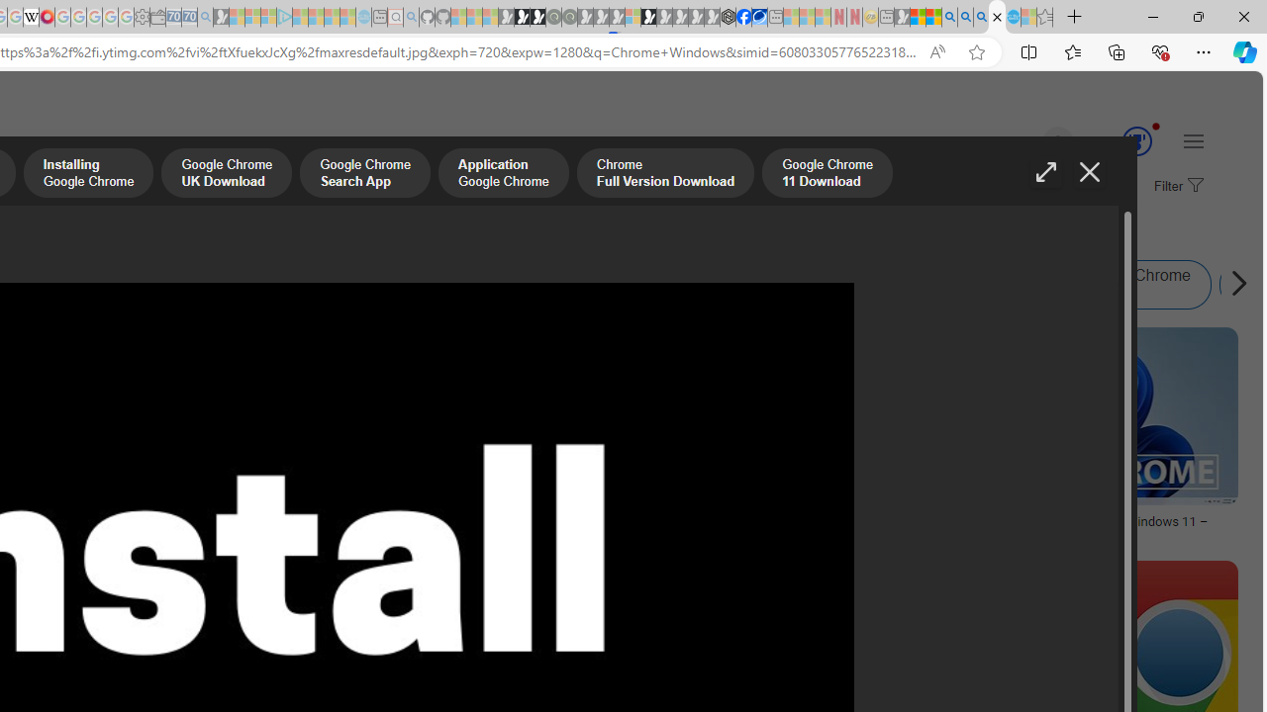 The width and height of the screenshot is (1267, 712). What do you see at coordinates (257, 515) in the screenshot?
I see `Acer Chromebooks` at bounding box center [257, 515].